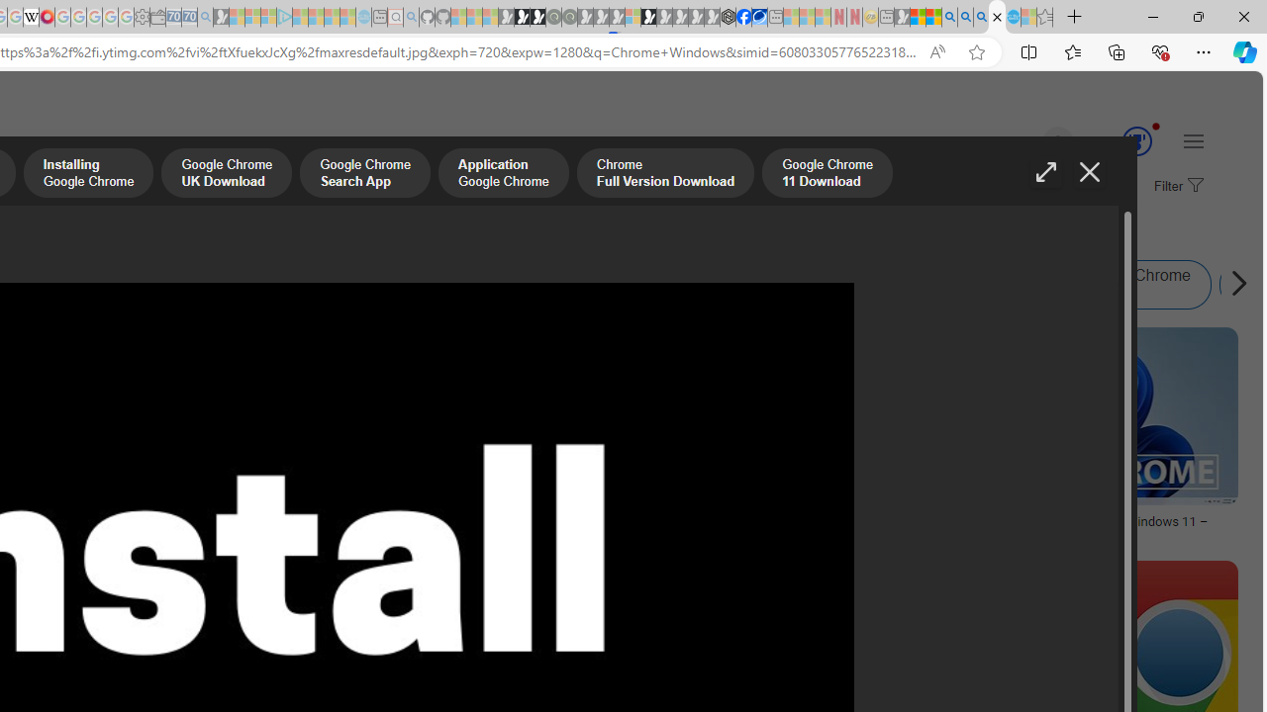 The width and height of the screenshot is (1267, 712). What do you see at coordinates (257, 515) in the screenshot?
I see `Acer Chromebooks` at bounding box center [257, 515].